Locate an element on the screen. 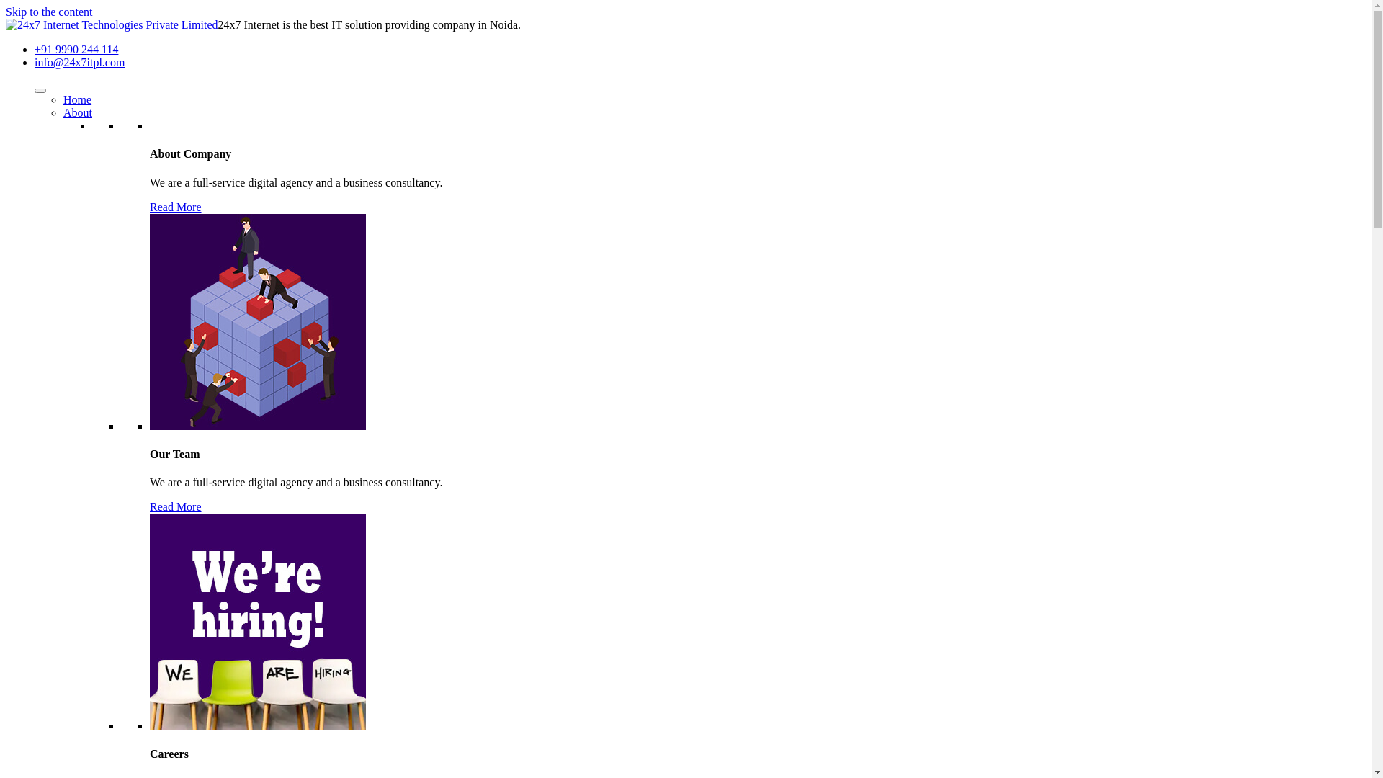  Read More is located at coordinates (176, 207).